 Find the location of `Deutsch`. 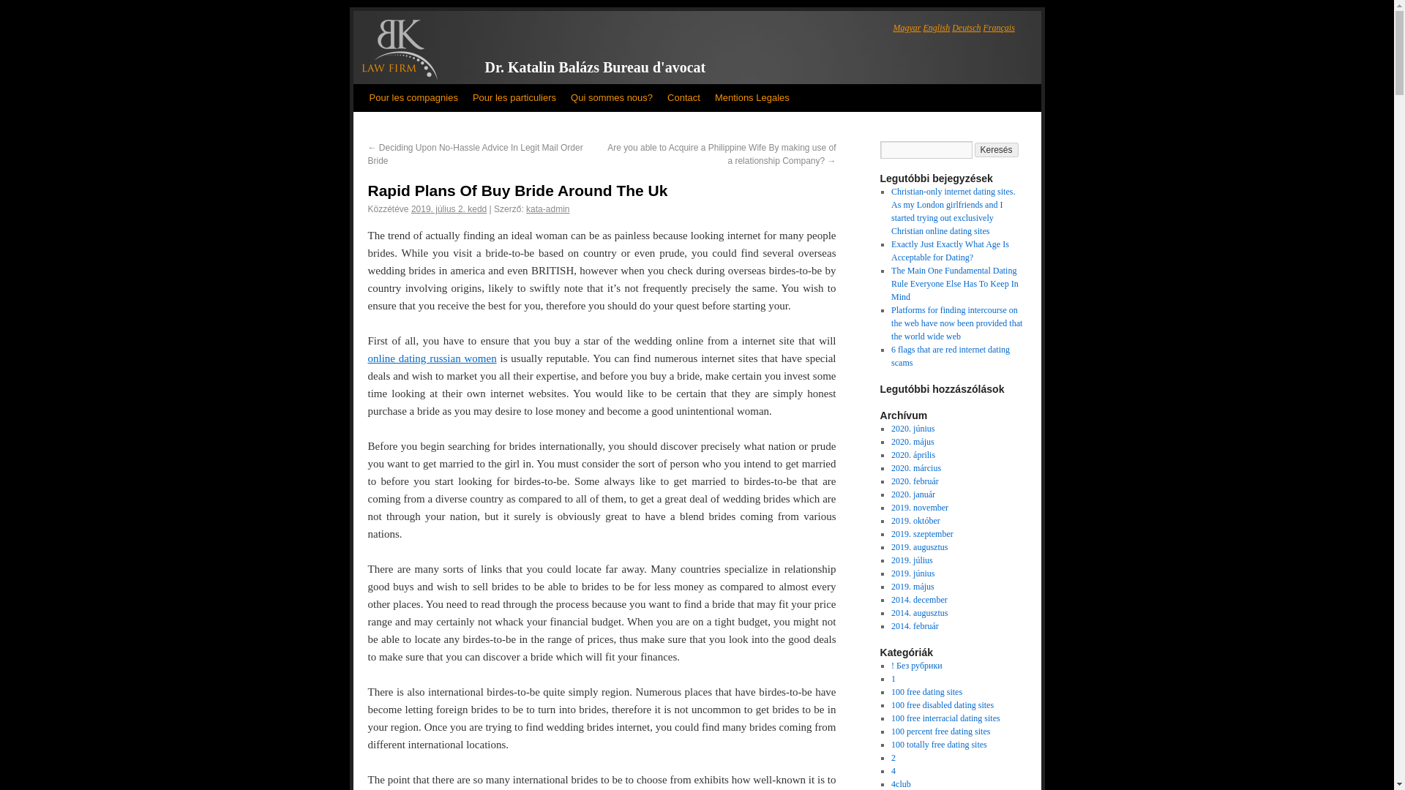

Deutsch is located at coordinates (966, 28).